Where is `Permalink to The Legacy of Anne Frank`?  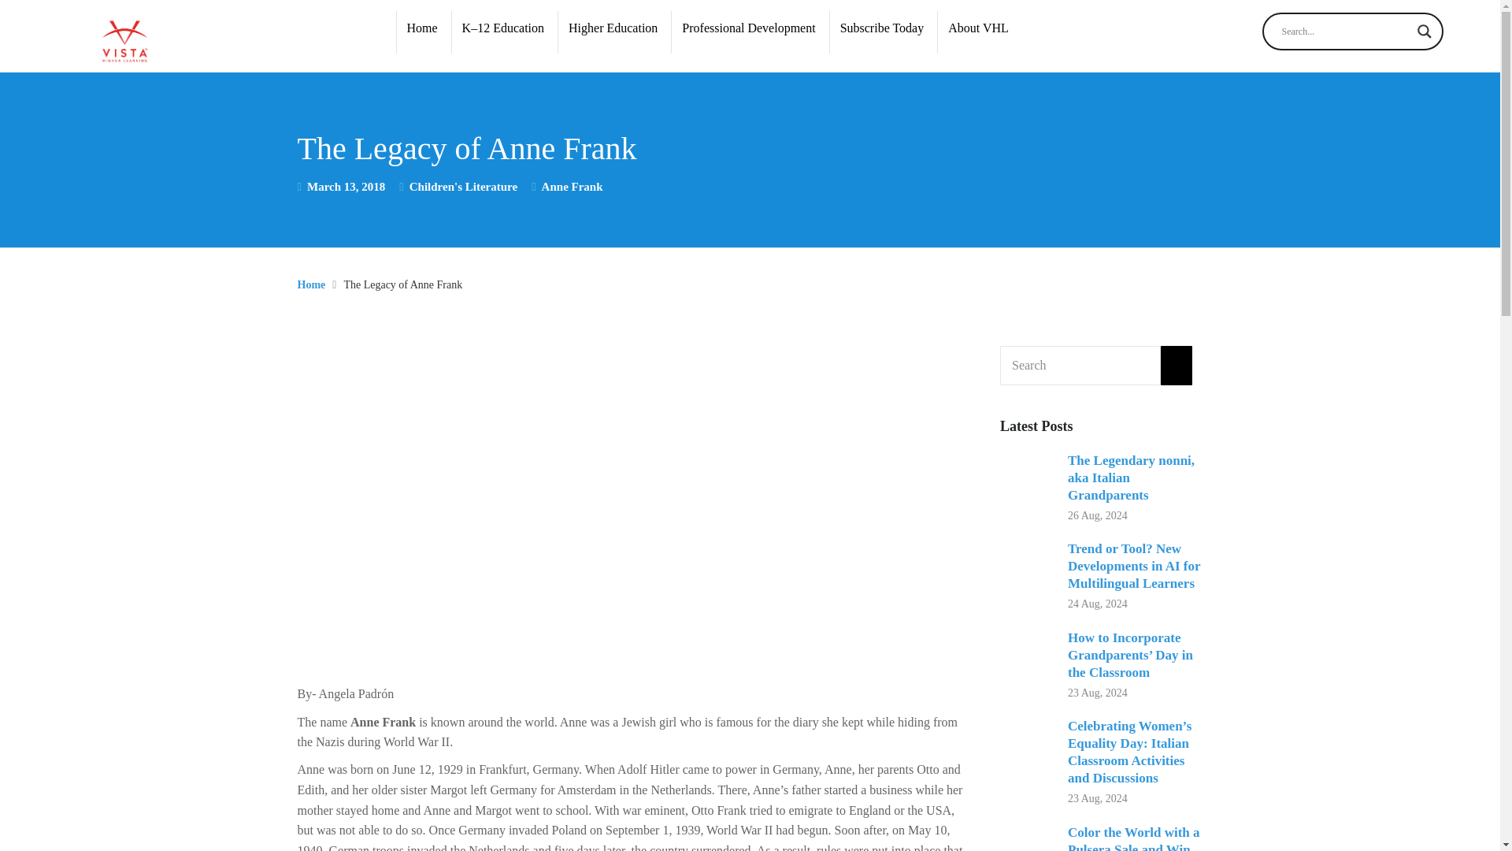 Permalink to The Legacy of Anne Frank is located at coordinates (346, 186).